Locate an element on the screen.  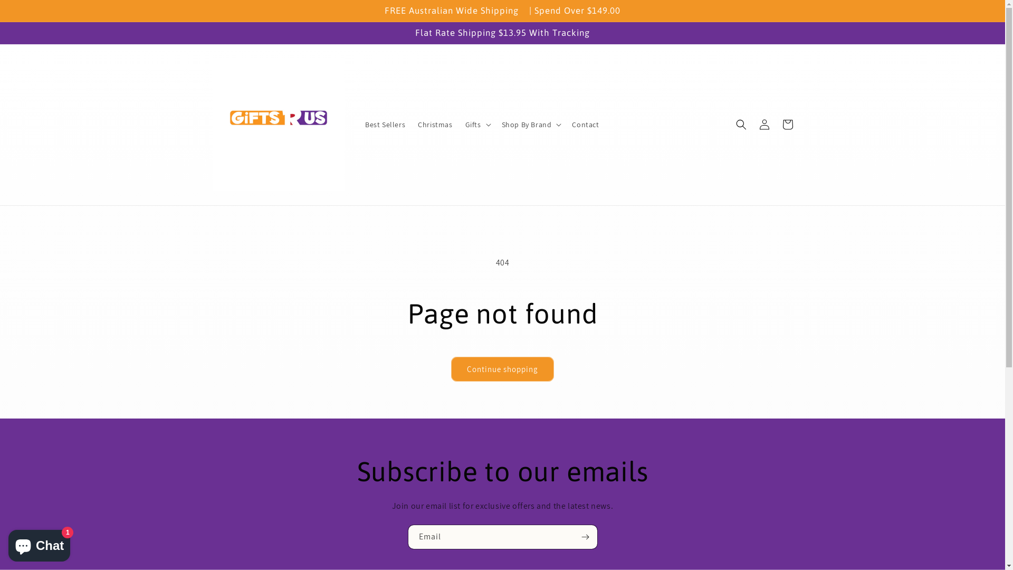
Cart is located at coordinates (787, 125).